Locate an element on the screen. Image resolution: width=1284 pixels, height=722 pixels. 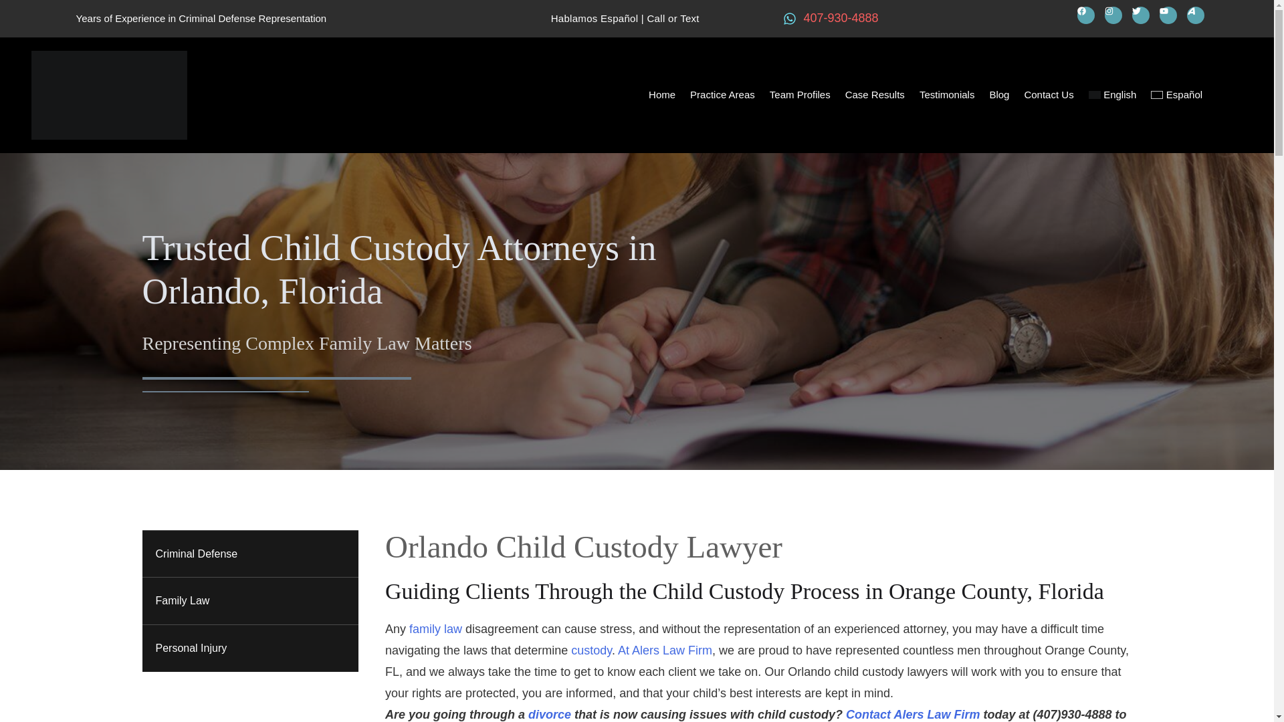
English is located at coordinates (1112, 95).